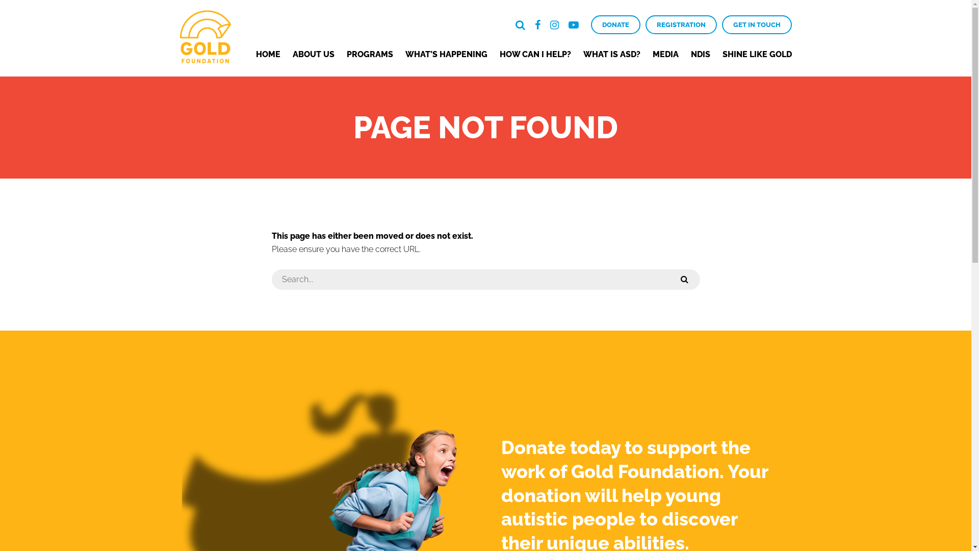 This screenshot has width=979, height=551. What do you see at coordinates (757, 24) in the screenshot?
I see `GET IN TOUCH` at bounding box center [757, 24].